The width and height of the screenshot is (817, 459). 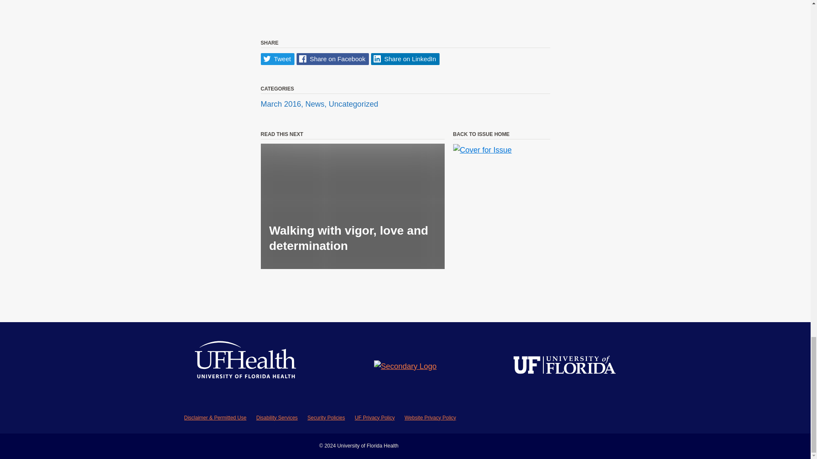 What do you see at coordinates (564, 366) in the screenshot?
I see `University of Florida` at bounding box center [564, 366].